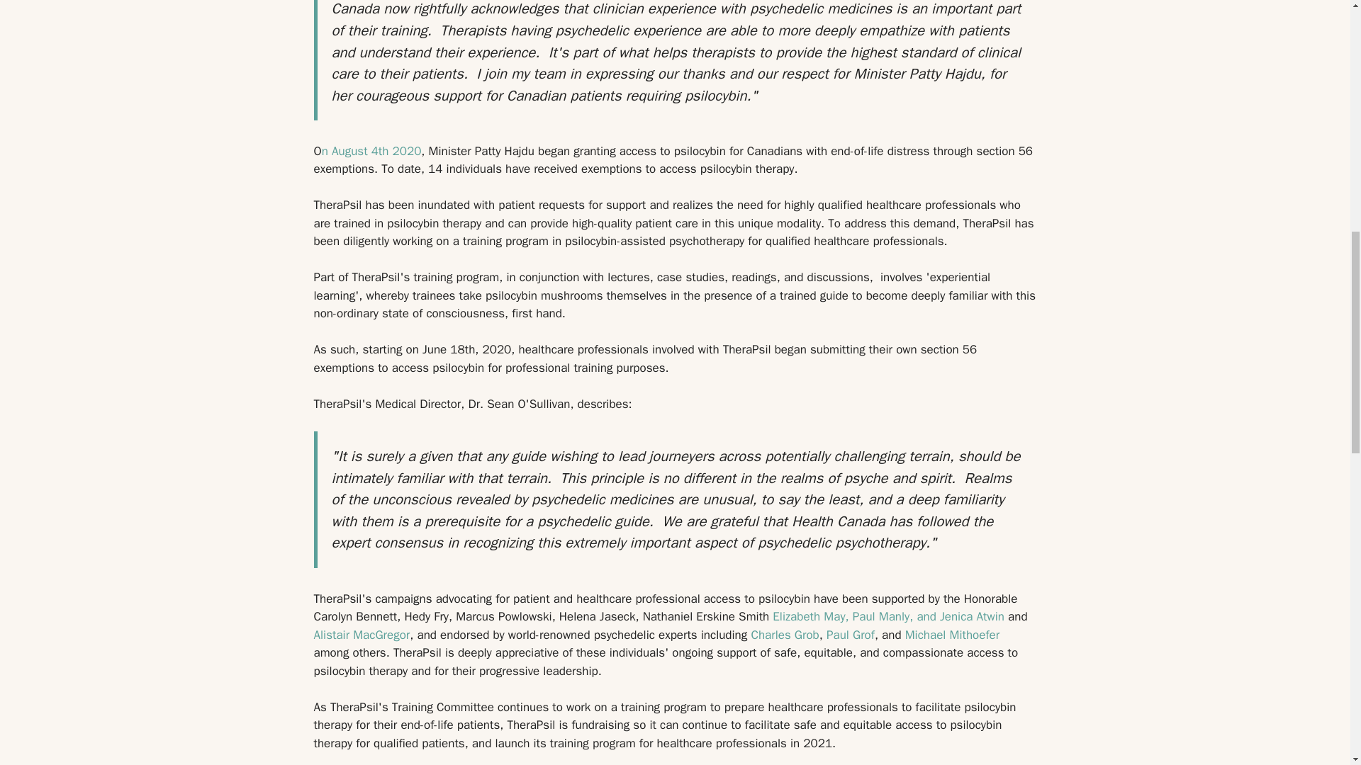 The image size is (1361, 765). I want to click on Charles Grob, so click(785, 635).